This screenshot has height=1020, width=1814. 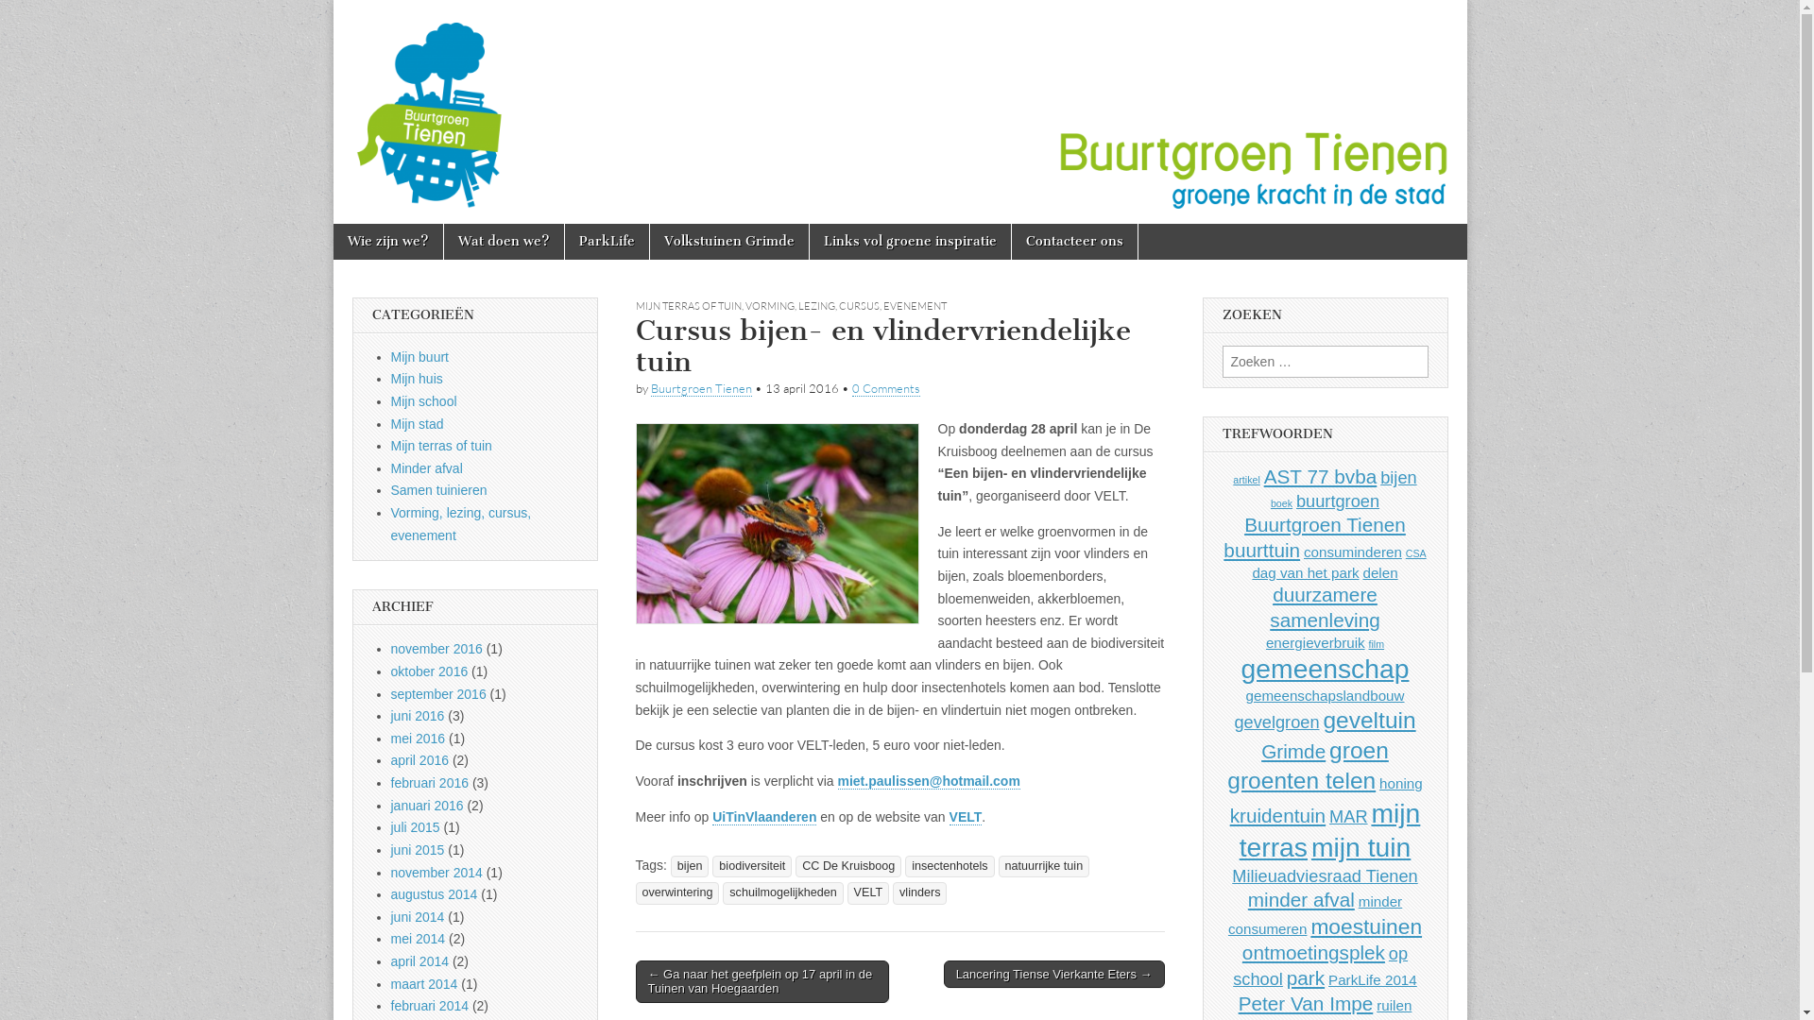 I want to click on honing, so click(x=1401, y=784).